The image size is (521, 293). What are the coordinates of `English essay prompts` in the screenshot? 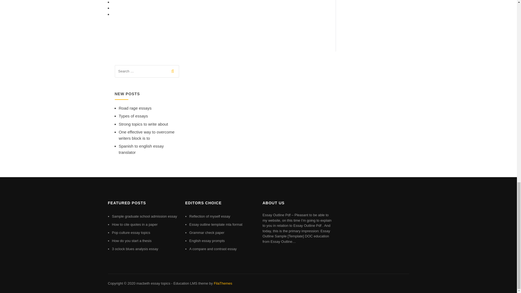 It's located at (207, 241).